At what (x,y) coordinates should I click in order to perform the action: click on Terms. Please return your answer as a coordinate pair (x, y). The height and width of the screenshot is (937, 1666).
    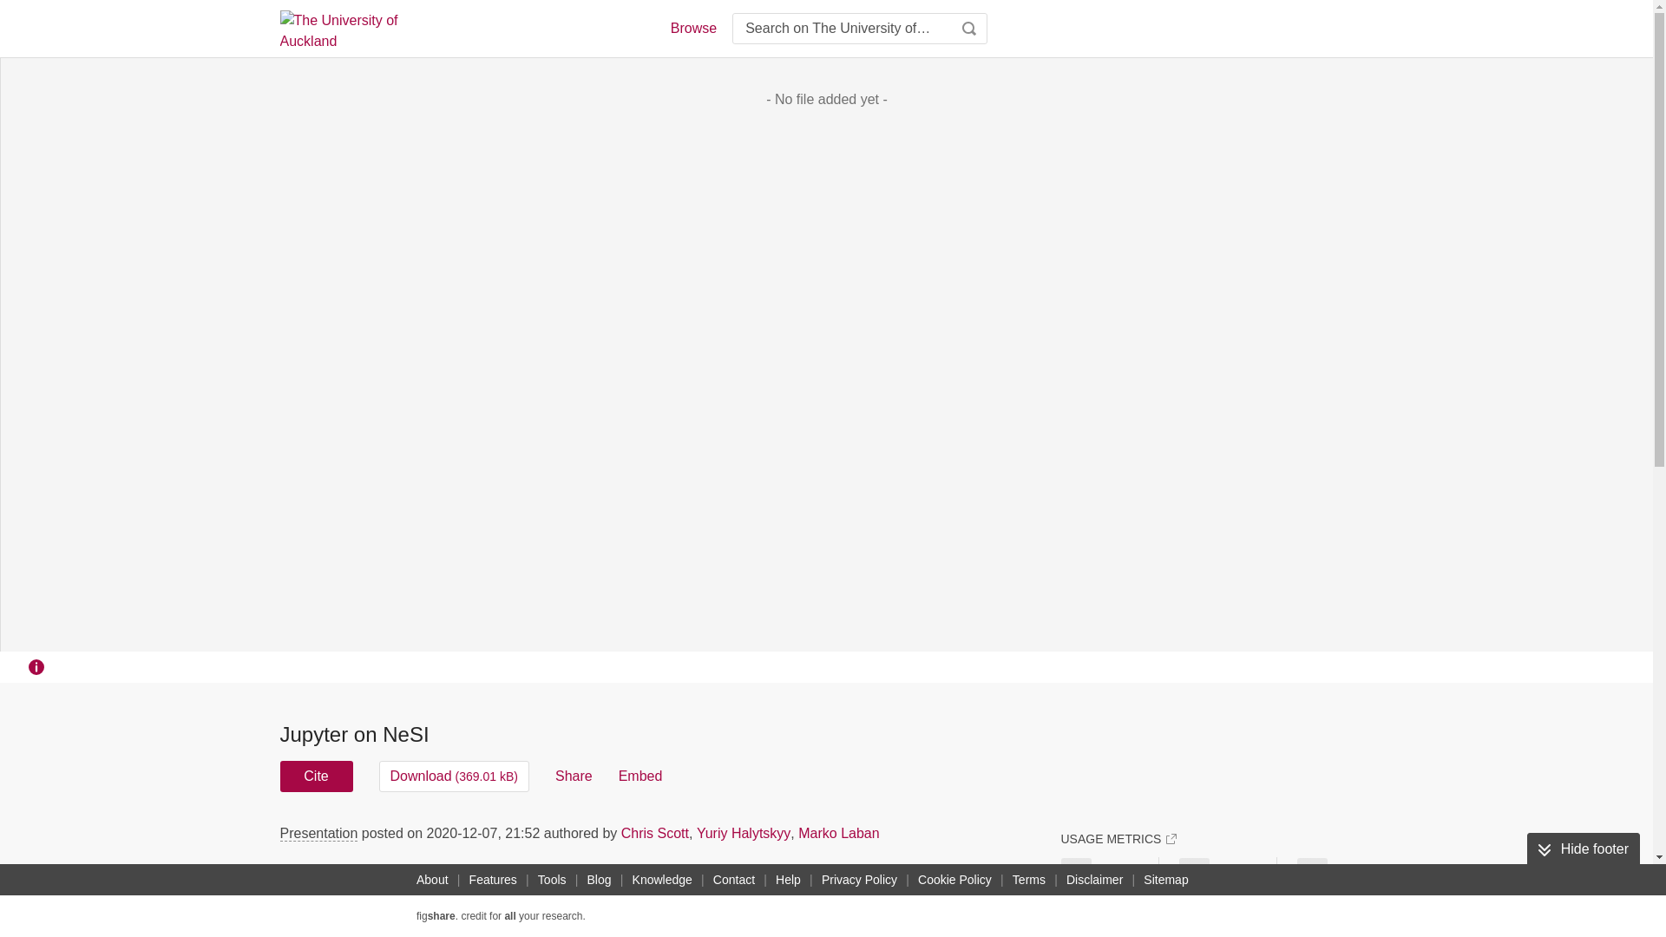
    Looking at the image, I should click on (1029, 880).